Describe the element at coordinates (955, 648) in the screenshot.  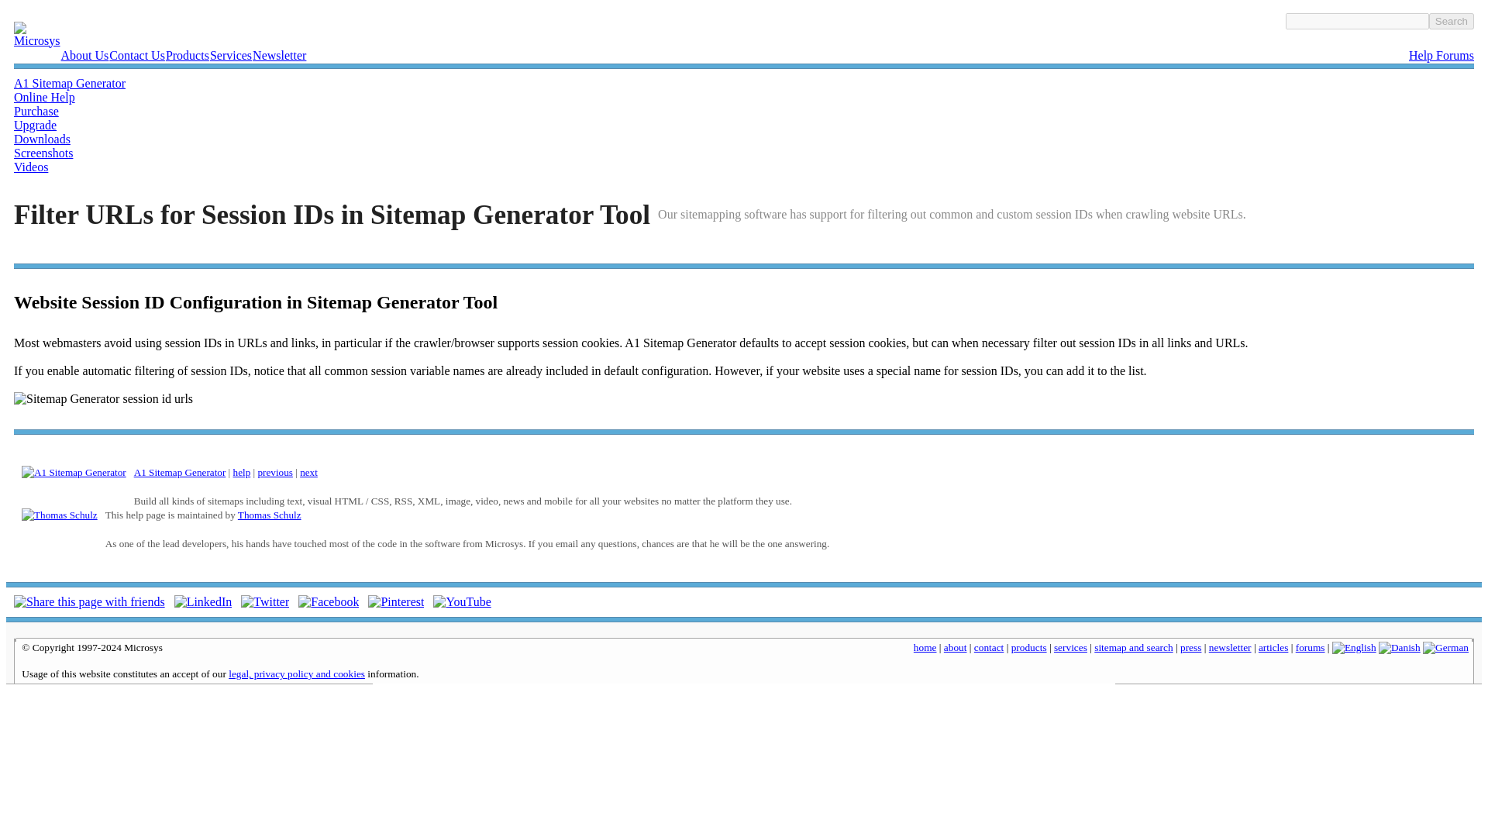
I see `about` at that location.